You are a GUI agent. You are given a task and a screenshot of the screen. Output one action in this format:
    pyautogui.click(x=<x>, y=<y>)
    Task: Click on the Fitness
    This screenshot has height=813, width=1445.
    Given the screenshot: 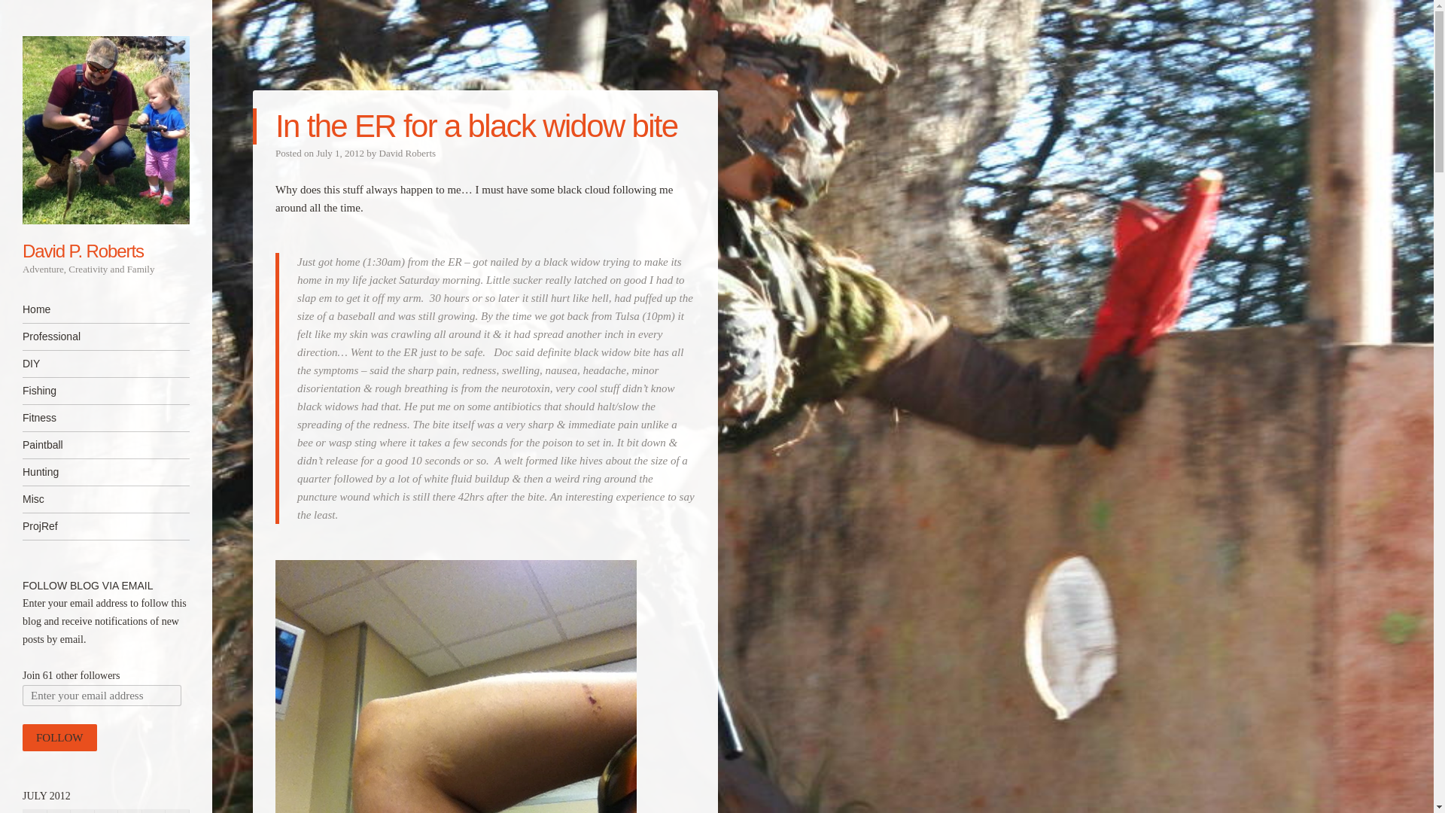 What is the action you would take?
    pyautogui.click(x=105, y=418)
    